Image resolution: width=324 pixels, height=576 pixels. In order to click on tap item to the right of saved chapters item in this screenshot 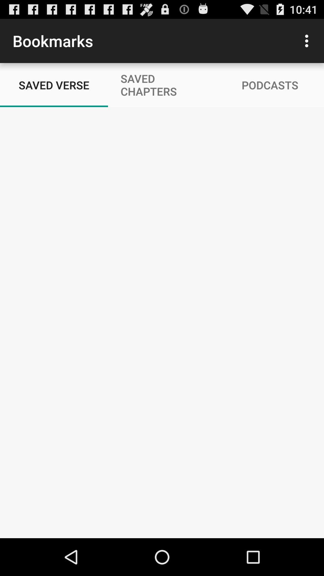, I will do `click(308, 41)`.